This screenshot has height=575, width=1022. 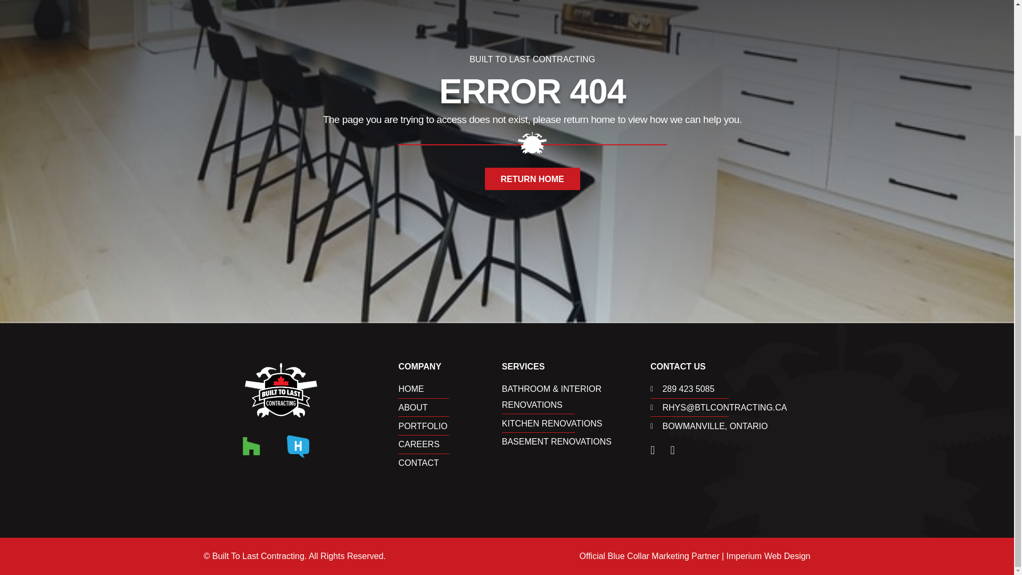 I want to click on Official Blue Collar Marketing Partner, so click(x=649, y=556).